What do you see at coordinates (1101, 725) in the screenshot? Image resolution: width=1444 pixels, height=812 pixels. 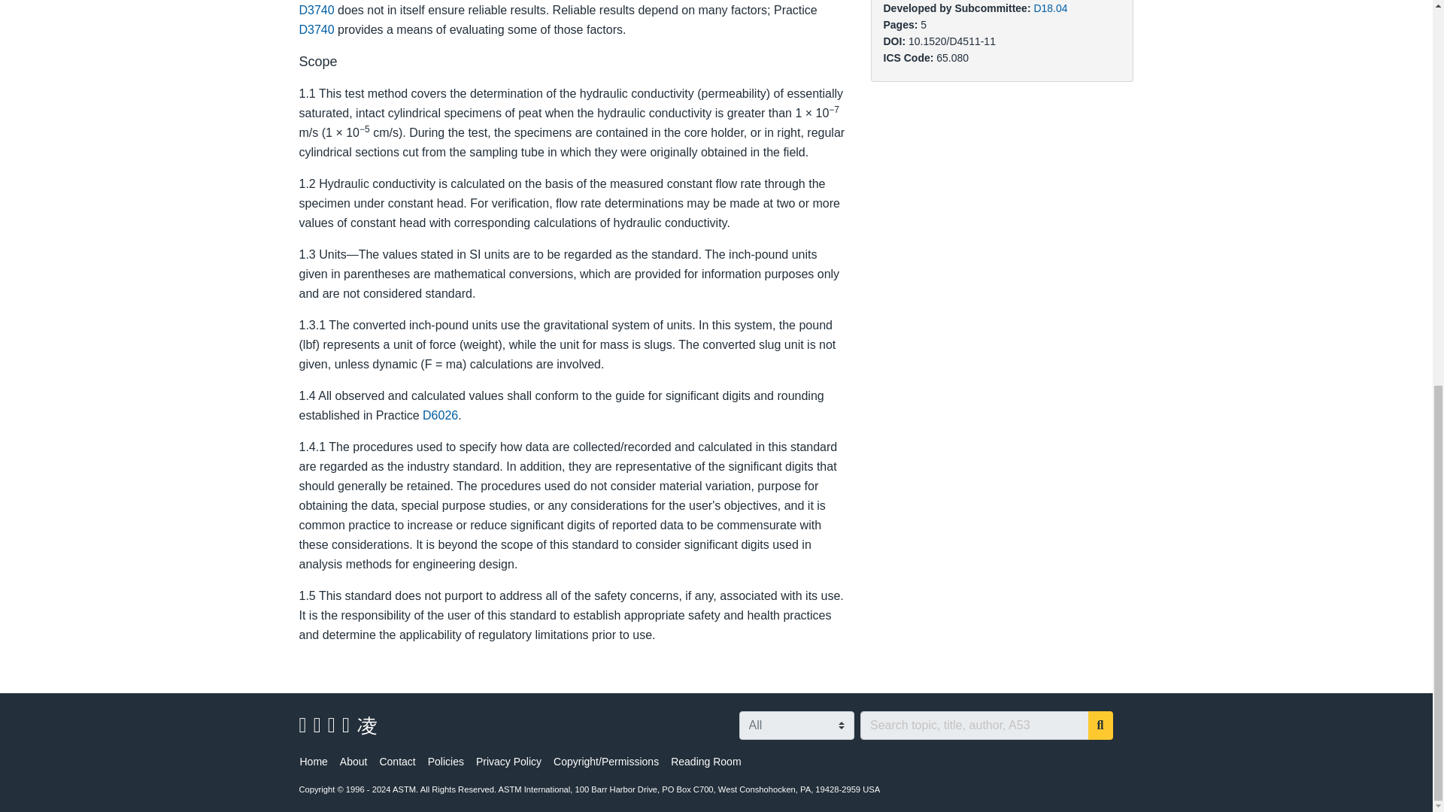 I see `Search` at bounding box center [1101, 725].